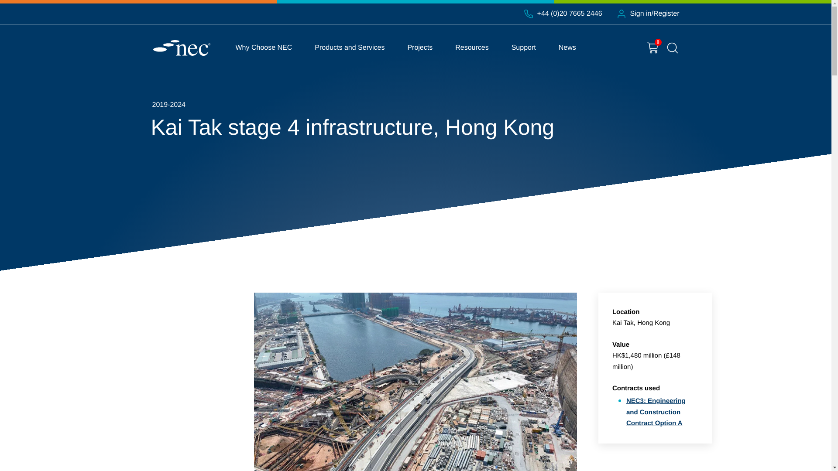  What do you see at coordinates (264, 48) in the screenshot?
I see `Why Choose NEC` at bounding box center [264, 48].